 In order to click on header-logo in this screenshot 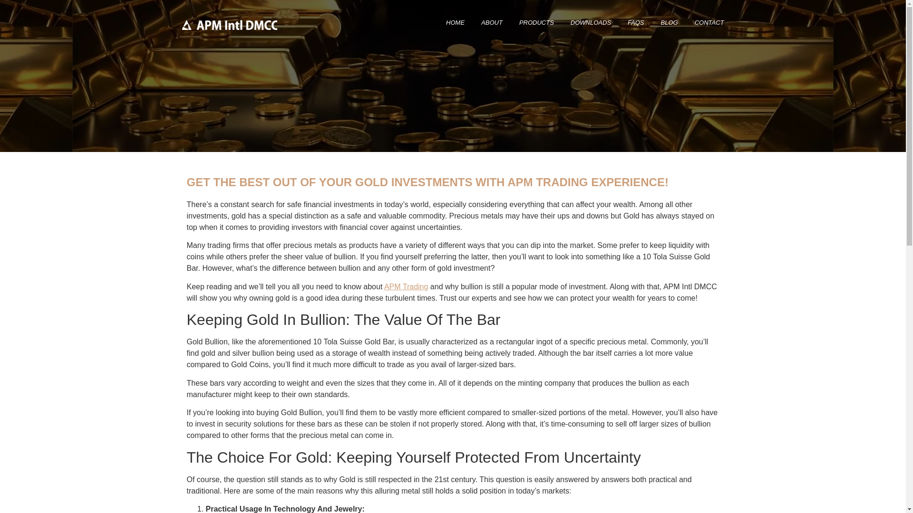, I will do `click(229, 25)`.